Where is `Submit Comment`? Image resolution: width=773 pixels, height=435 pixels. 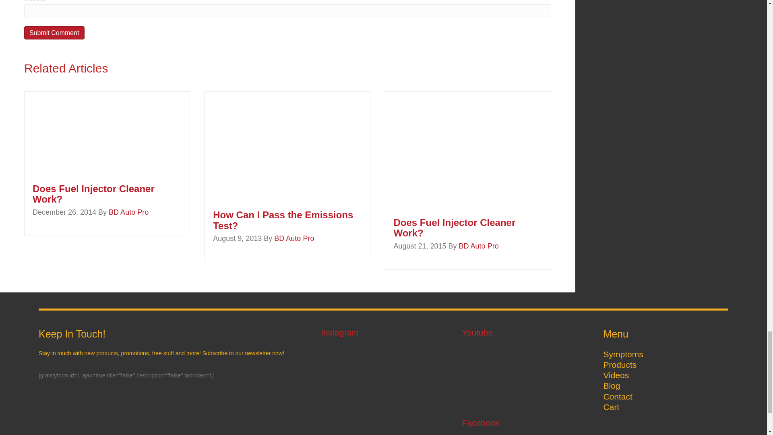 Submit Comment is located at coordinates (54, 33).